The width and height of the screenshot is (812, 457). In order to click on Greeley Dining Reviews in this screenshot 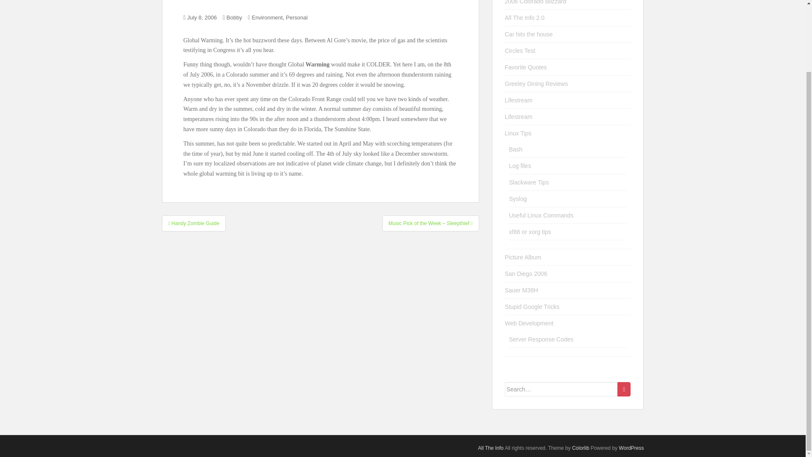, I will do `click(536, 84)`.